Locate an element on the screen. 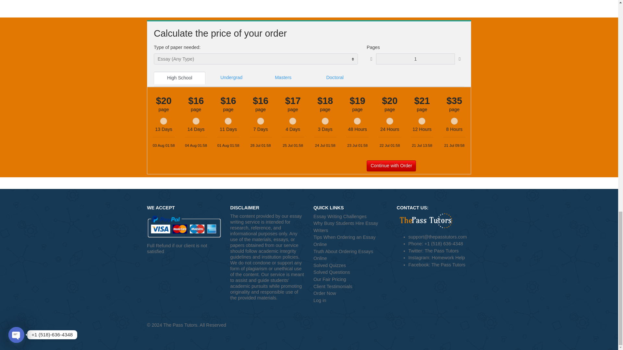  High School is located at coordinates (200, 147).